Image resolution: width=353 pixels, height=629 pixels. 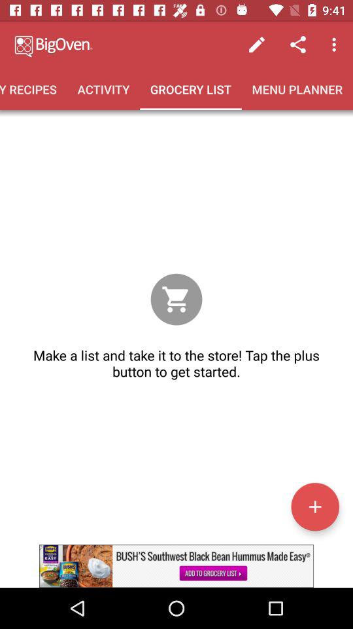 What do you see at coordinates (176, 566) in the screenshot?
I see `advertisement` at bounding box center [176, 566].